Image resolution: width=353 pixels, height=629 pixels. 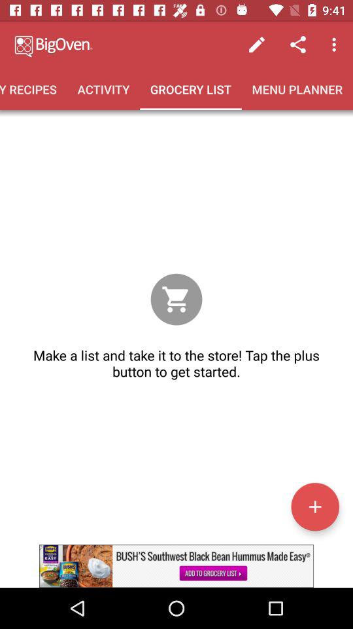 What do you see at coordinates (176, 566) in the screenshot?
I see `advertisement` at bounding box center [176, 566].